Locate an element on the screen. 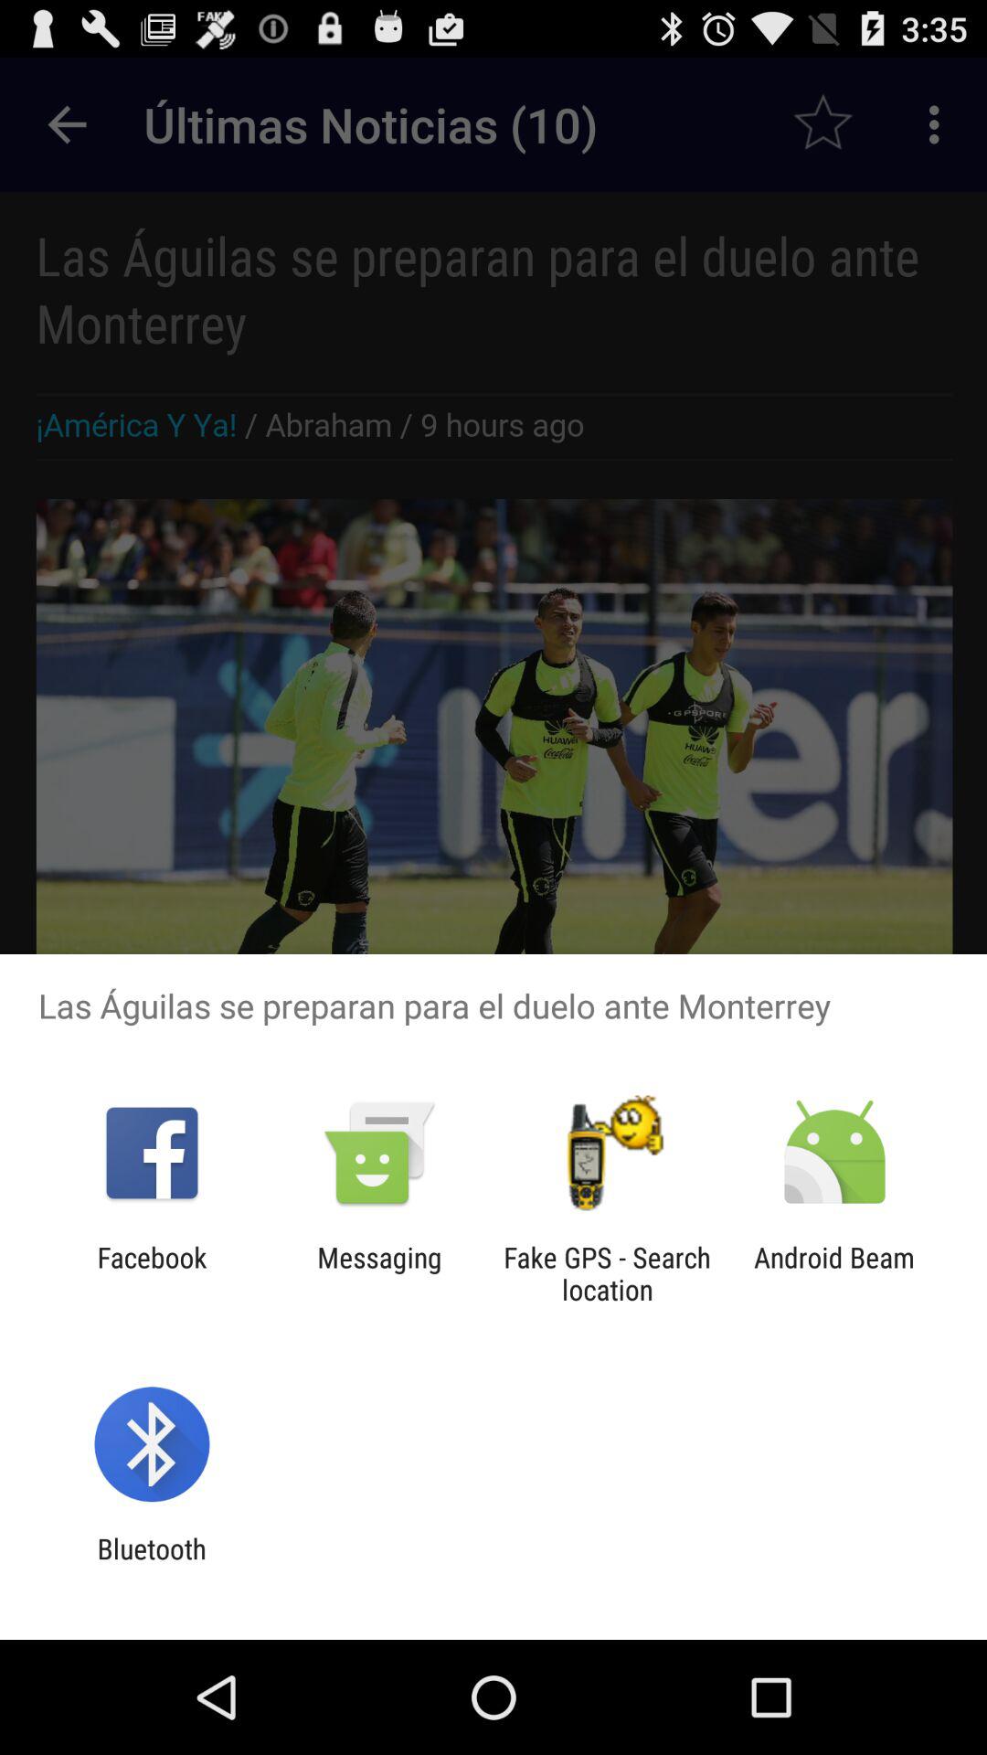 Image resolution: width=987 pixels, height=1755 pixels. turn on android beam at the bottom right corner is located at coordinates (834, 1273).